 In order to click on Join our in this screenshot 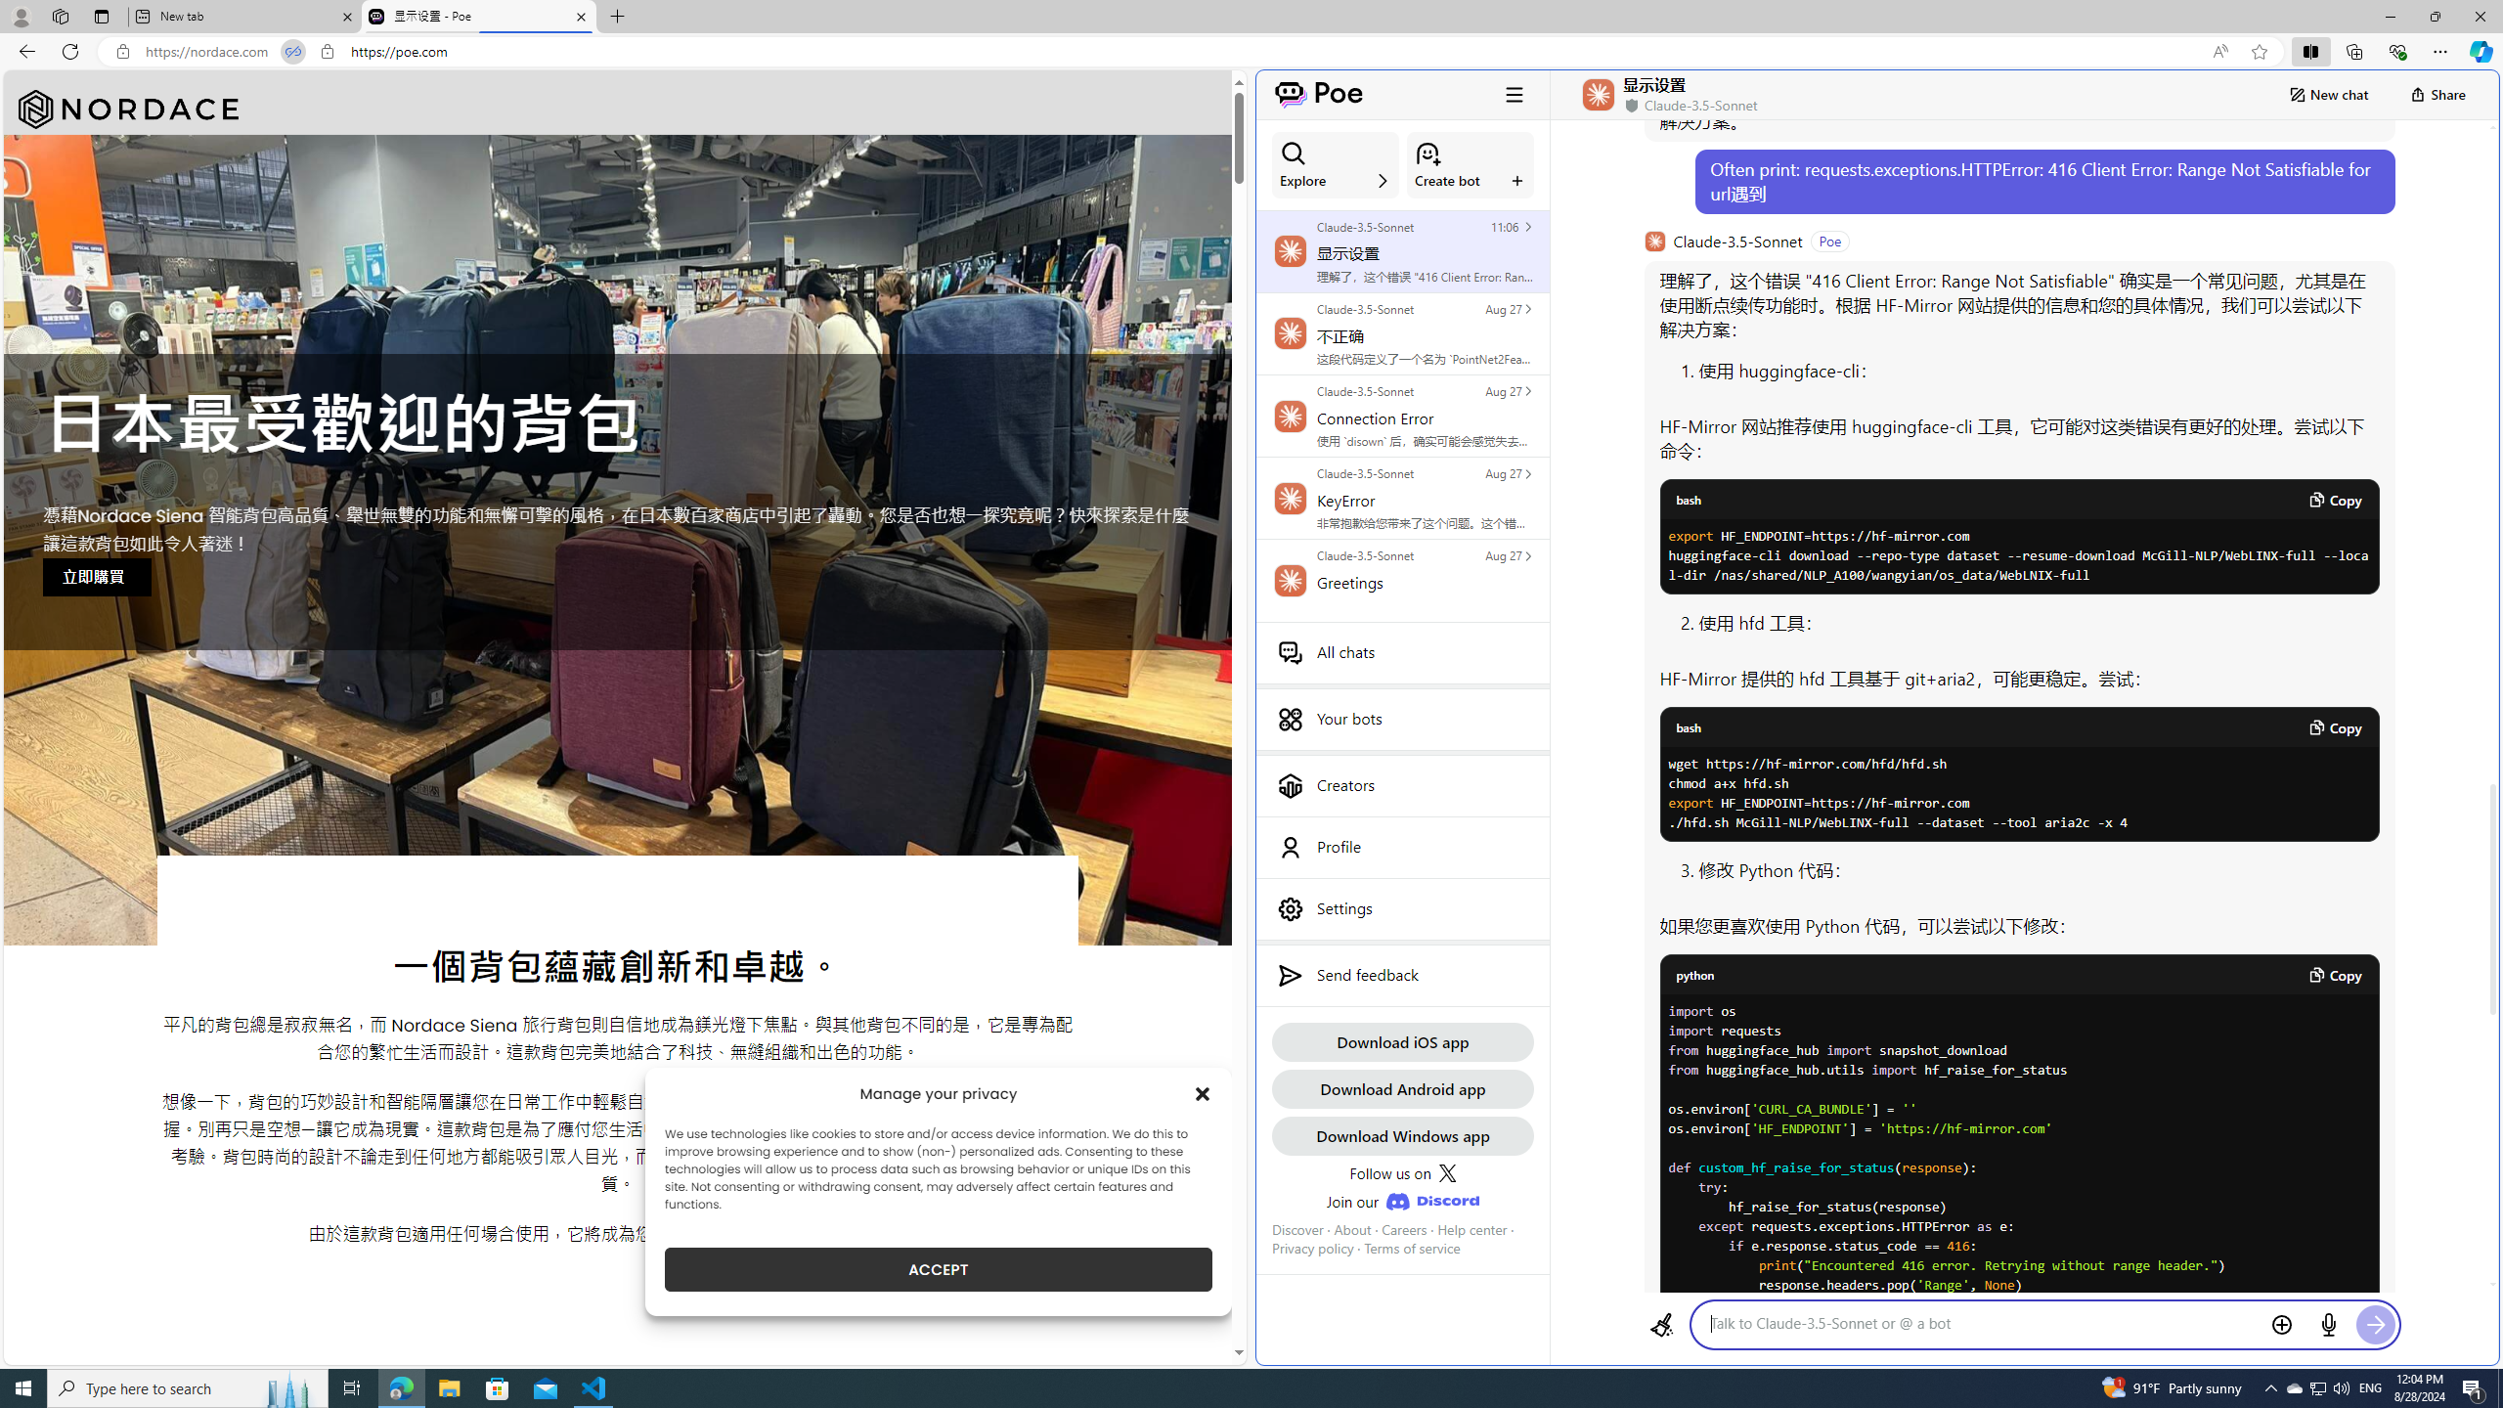, I will do `click(1402, 1201)`.